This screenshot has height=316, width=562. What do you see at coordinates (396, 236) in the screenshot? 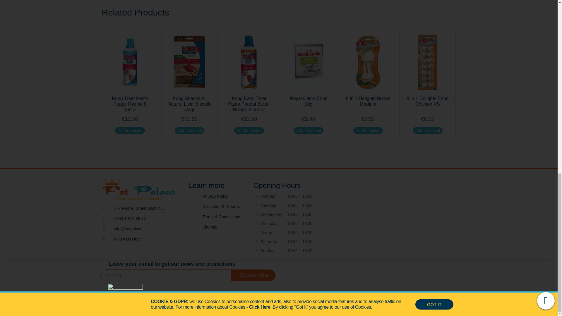
I see `Pet Palace, 177 Parnell Street, Rotunda, Dublin 1` at bounding box center [396, 236].